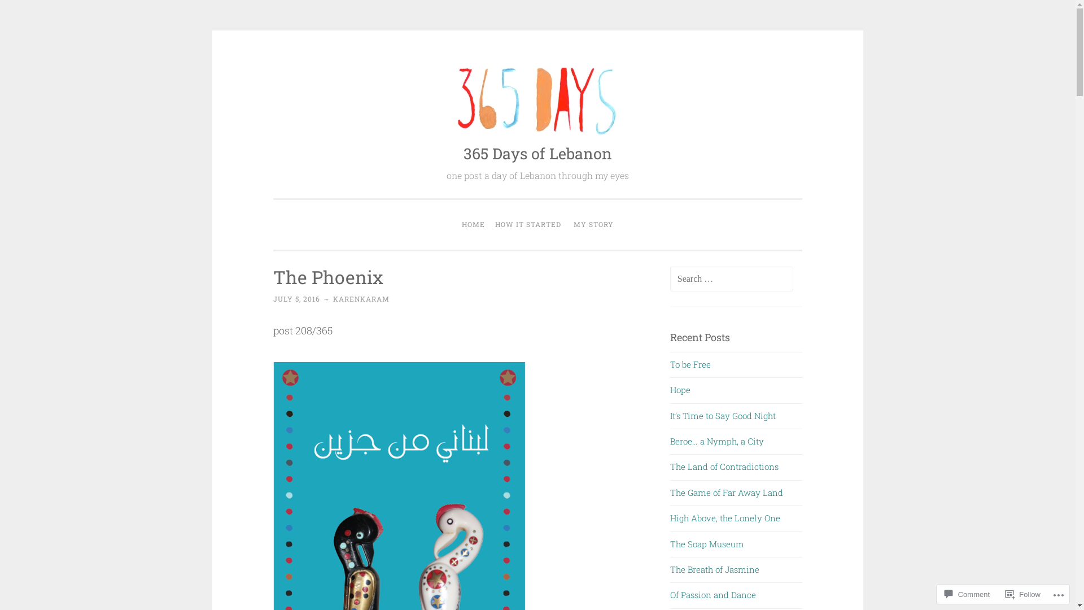 This screenshot has height=610, width=1084. I want to click on HOME, so click(473, 225).